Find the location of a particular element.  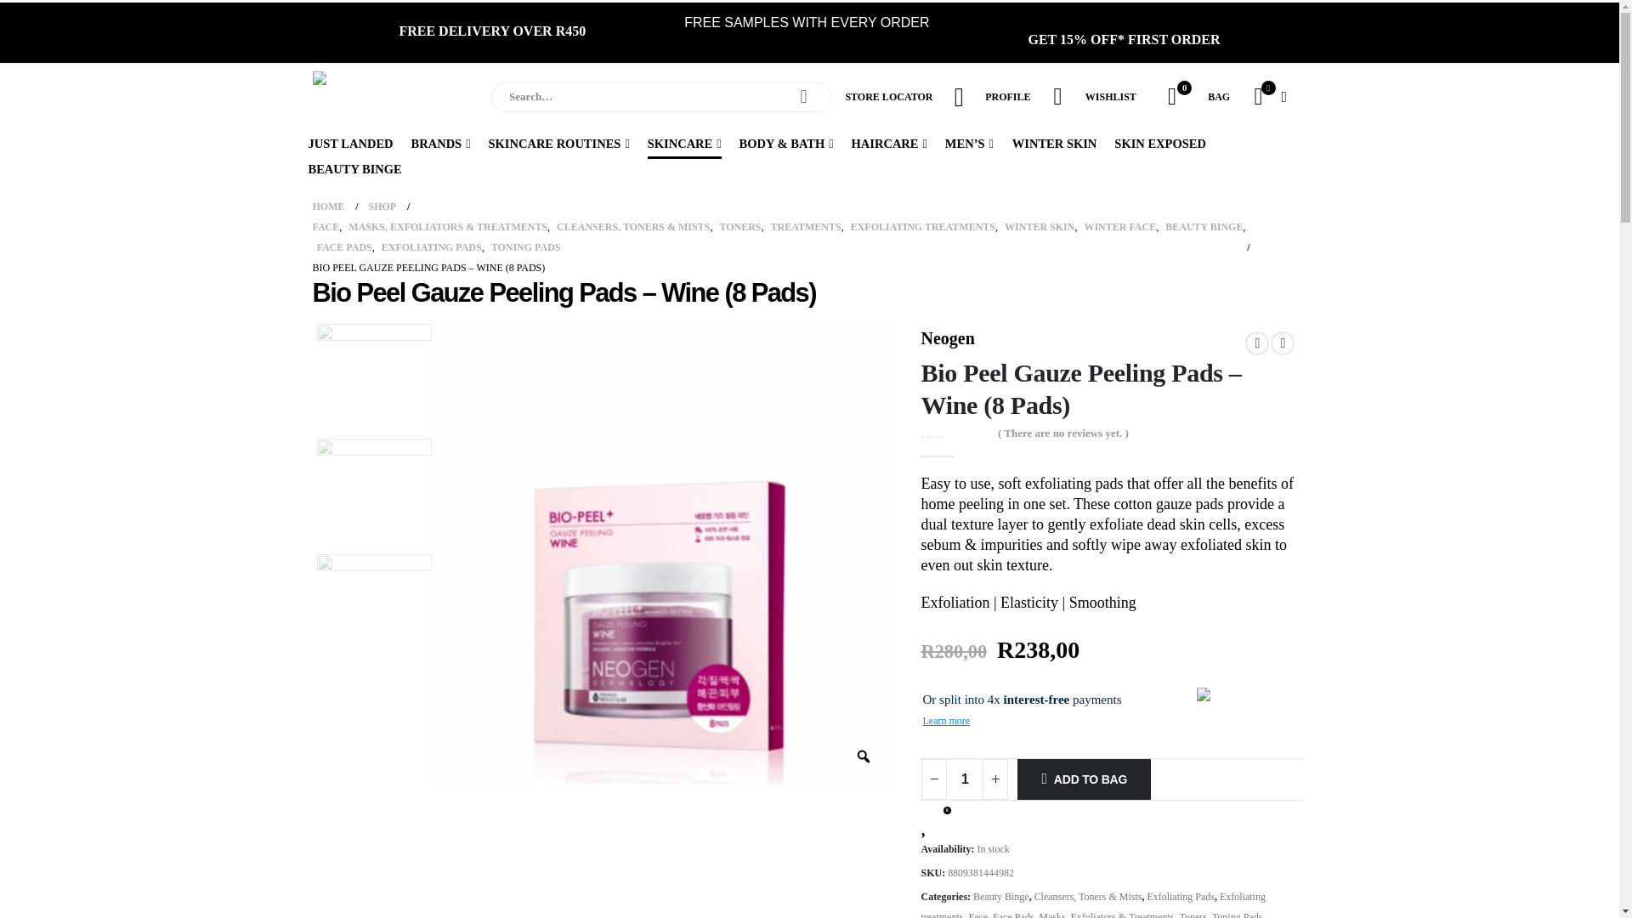

Wishlist is located at coordinates (1171, 97).